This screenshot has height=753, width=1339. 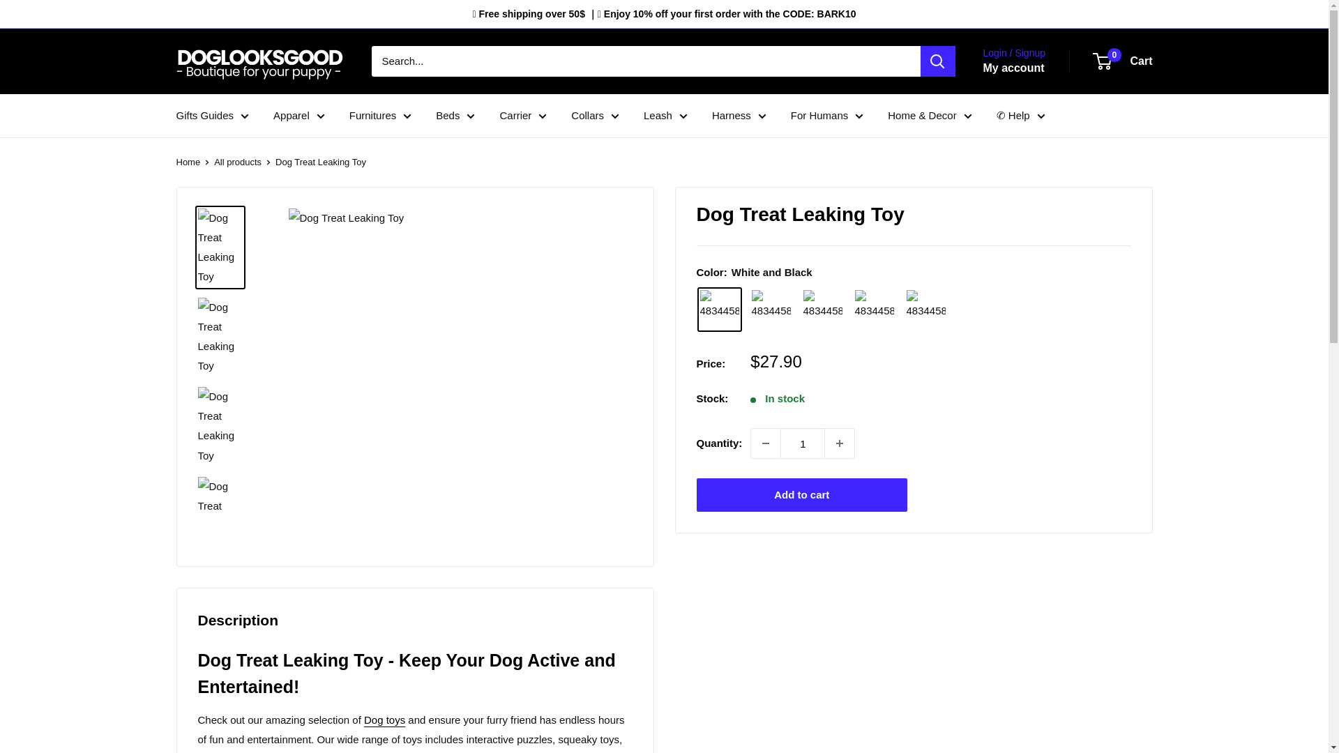 What do you see at coordinates (720, 310) in the screenshot?
I see `White and Black` at bounding box center [720, 310].